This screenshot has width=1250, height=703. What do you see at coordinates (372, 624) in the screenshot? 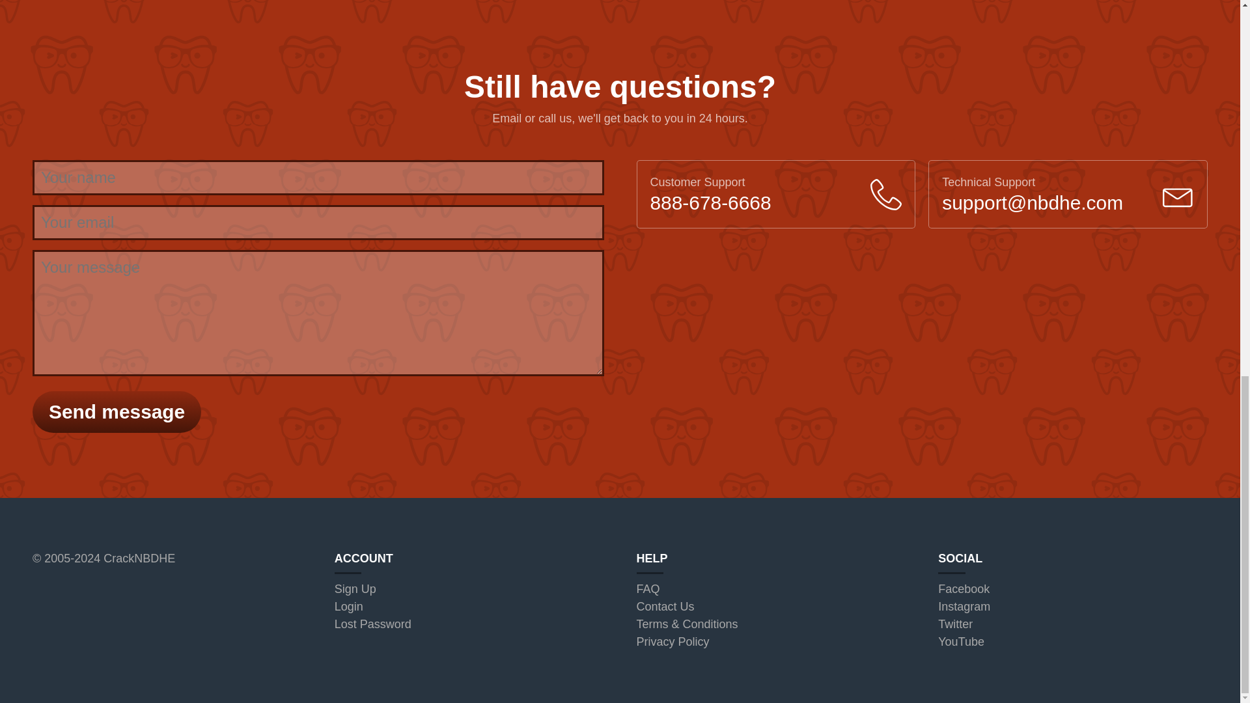
I see `Lost Password` at bounding box center [372, 624].